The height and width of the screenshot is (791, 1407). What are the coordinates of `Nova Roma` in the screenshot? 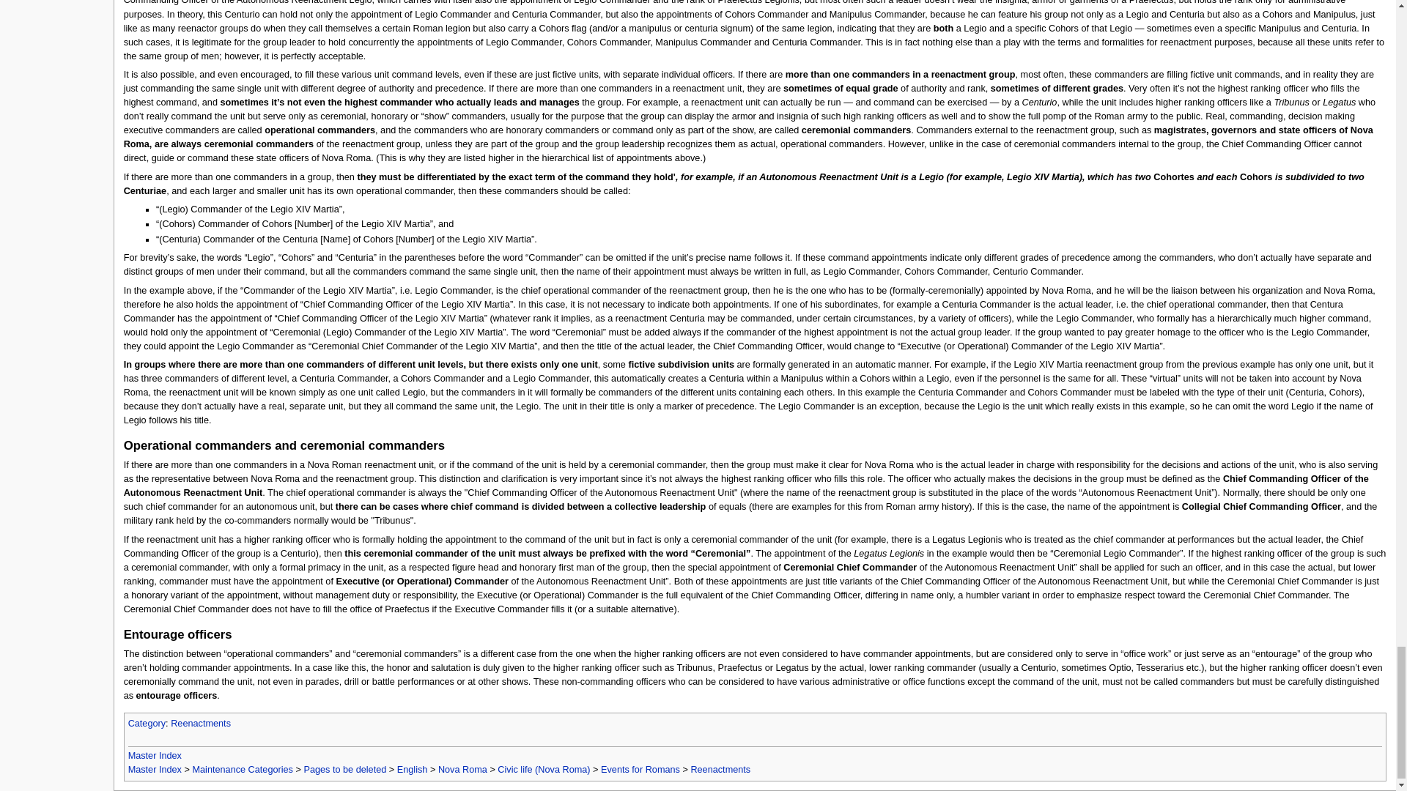 It's located at (462, 770).